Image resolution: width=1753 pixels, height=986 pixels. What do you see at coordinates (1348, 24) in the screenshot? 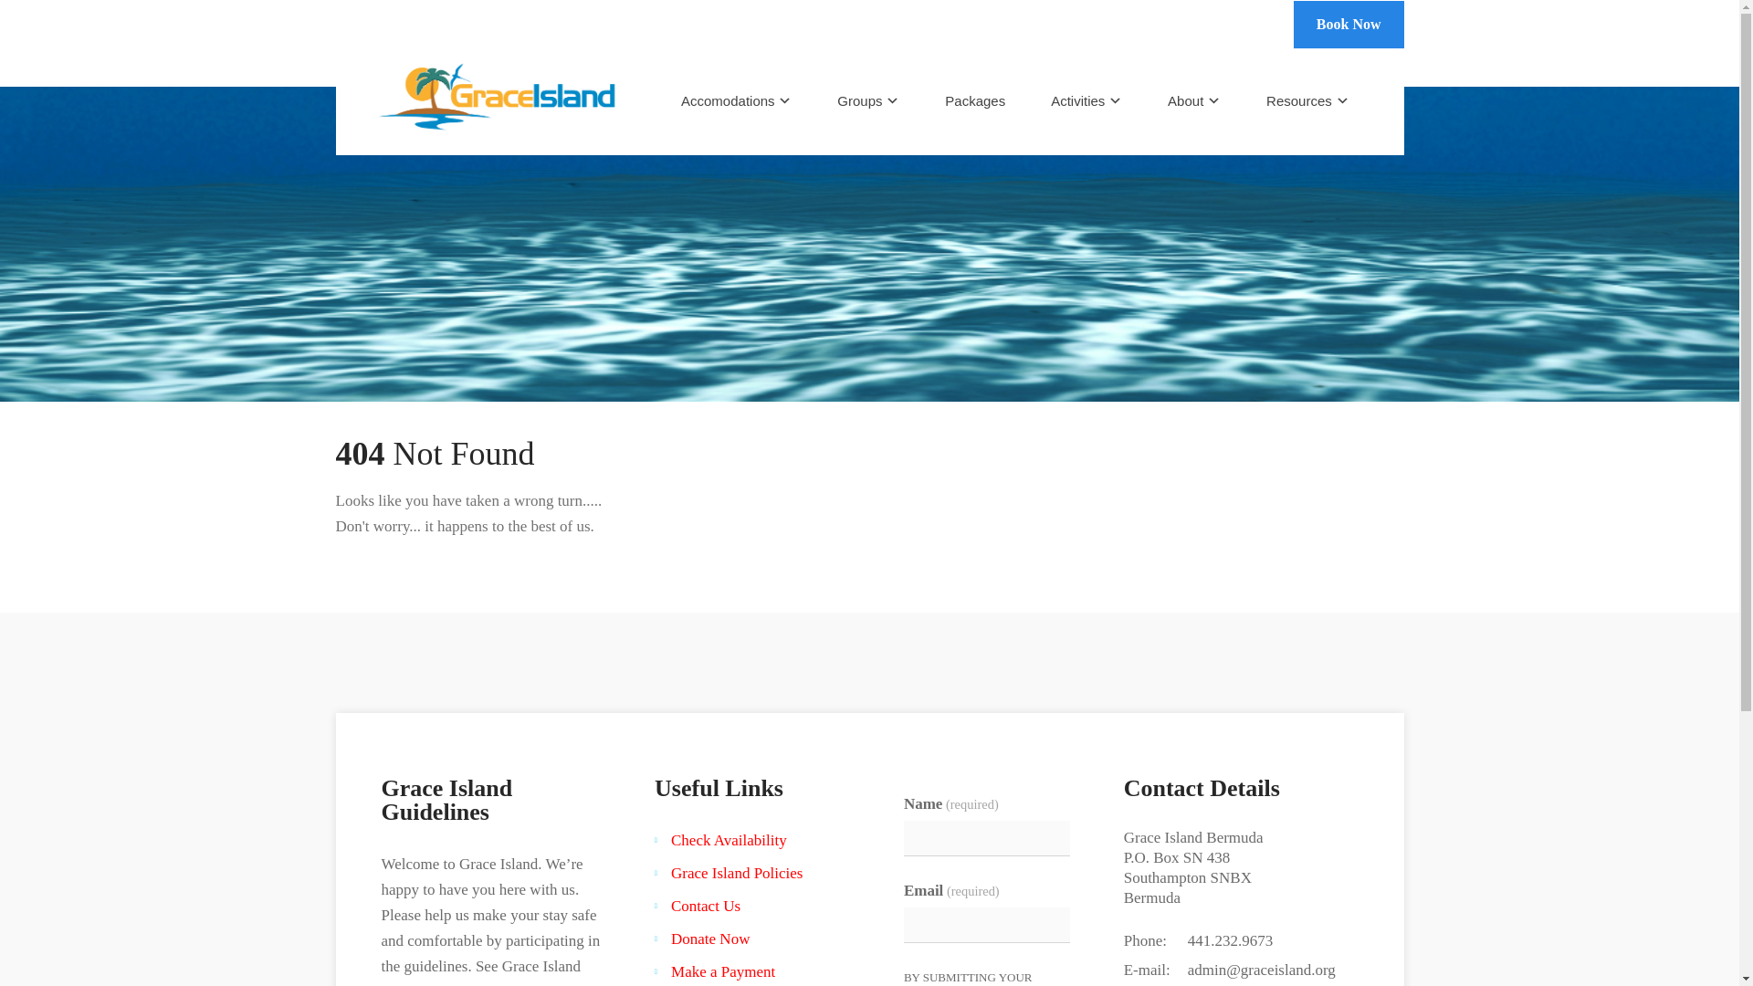
I see `Book Now` at bounding box center [1348, 24].